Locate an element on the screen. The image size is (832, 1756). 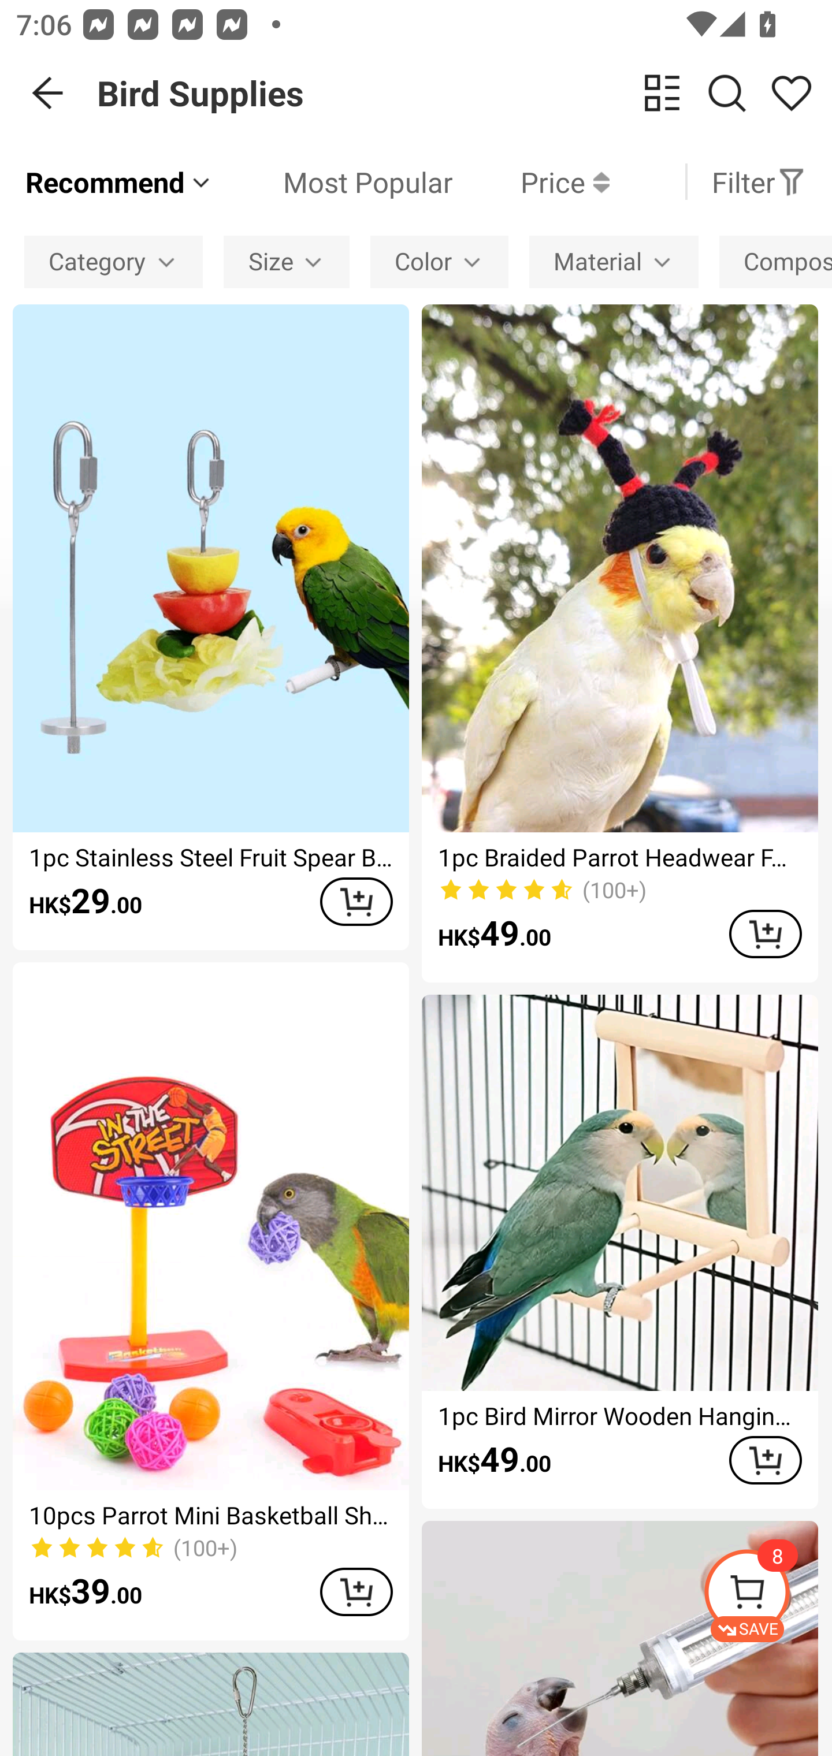
Color is located at coordinates (439, 261).